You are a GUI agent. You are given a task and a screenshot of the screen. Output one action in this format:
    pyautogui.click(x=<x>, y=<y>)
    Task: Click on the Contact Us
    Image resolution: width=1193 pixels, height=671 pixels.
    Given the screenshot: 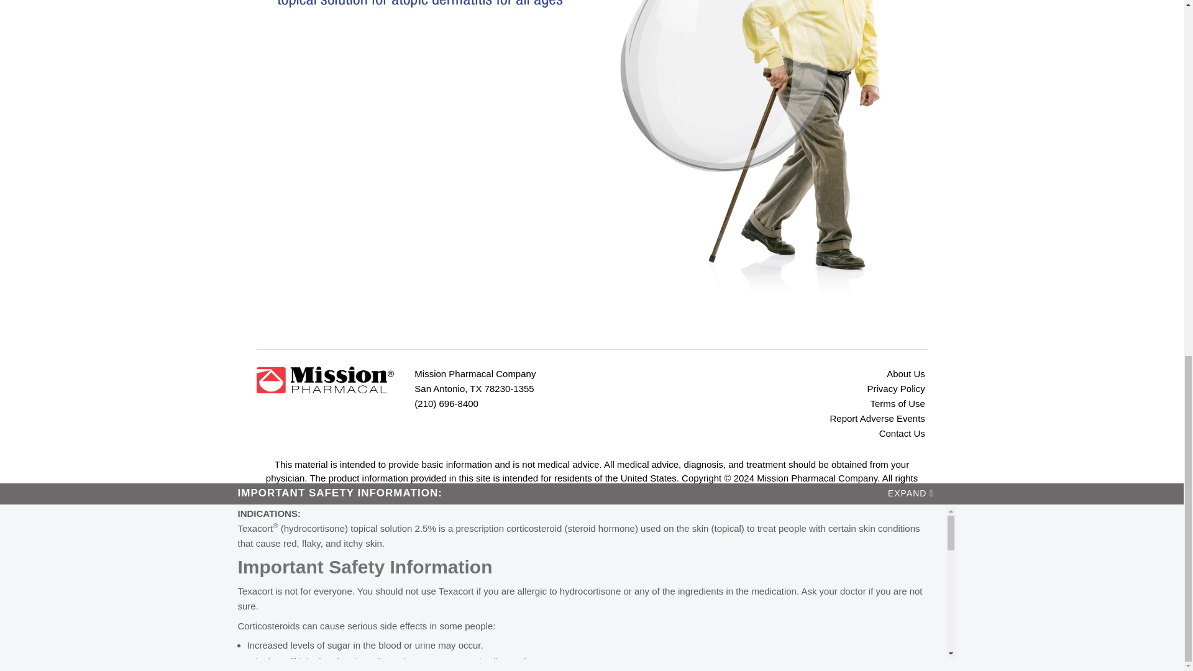 What is the action you would take?
    pyautogui.click(x=792, y=433)
    